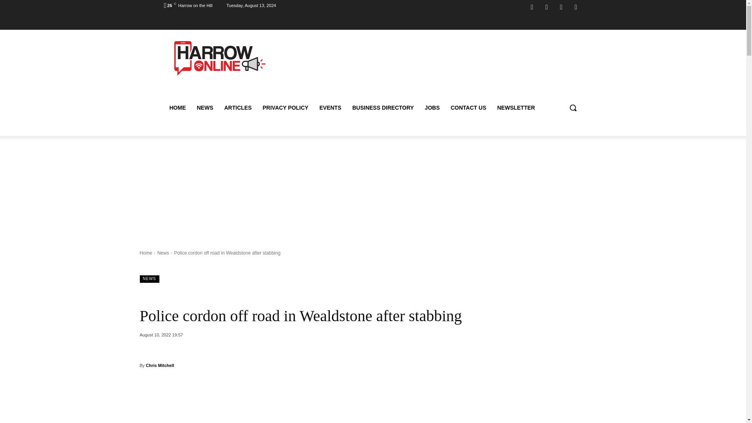 The width and height of the screenshot is (752, 423). I want to click on Facebook, so click(532, 7).